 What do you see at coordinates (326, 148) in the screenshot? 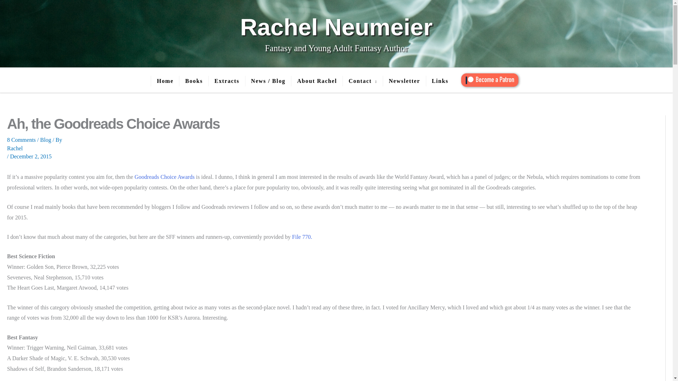
I see `View all posts by Rachel` at bounding box center [326, 148].